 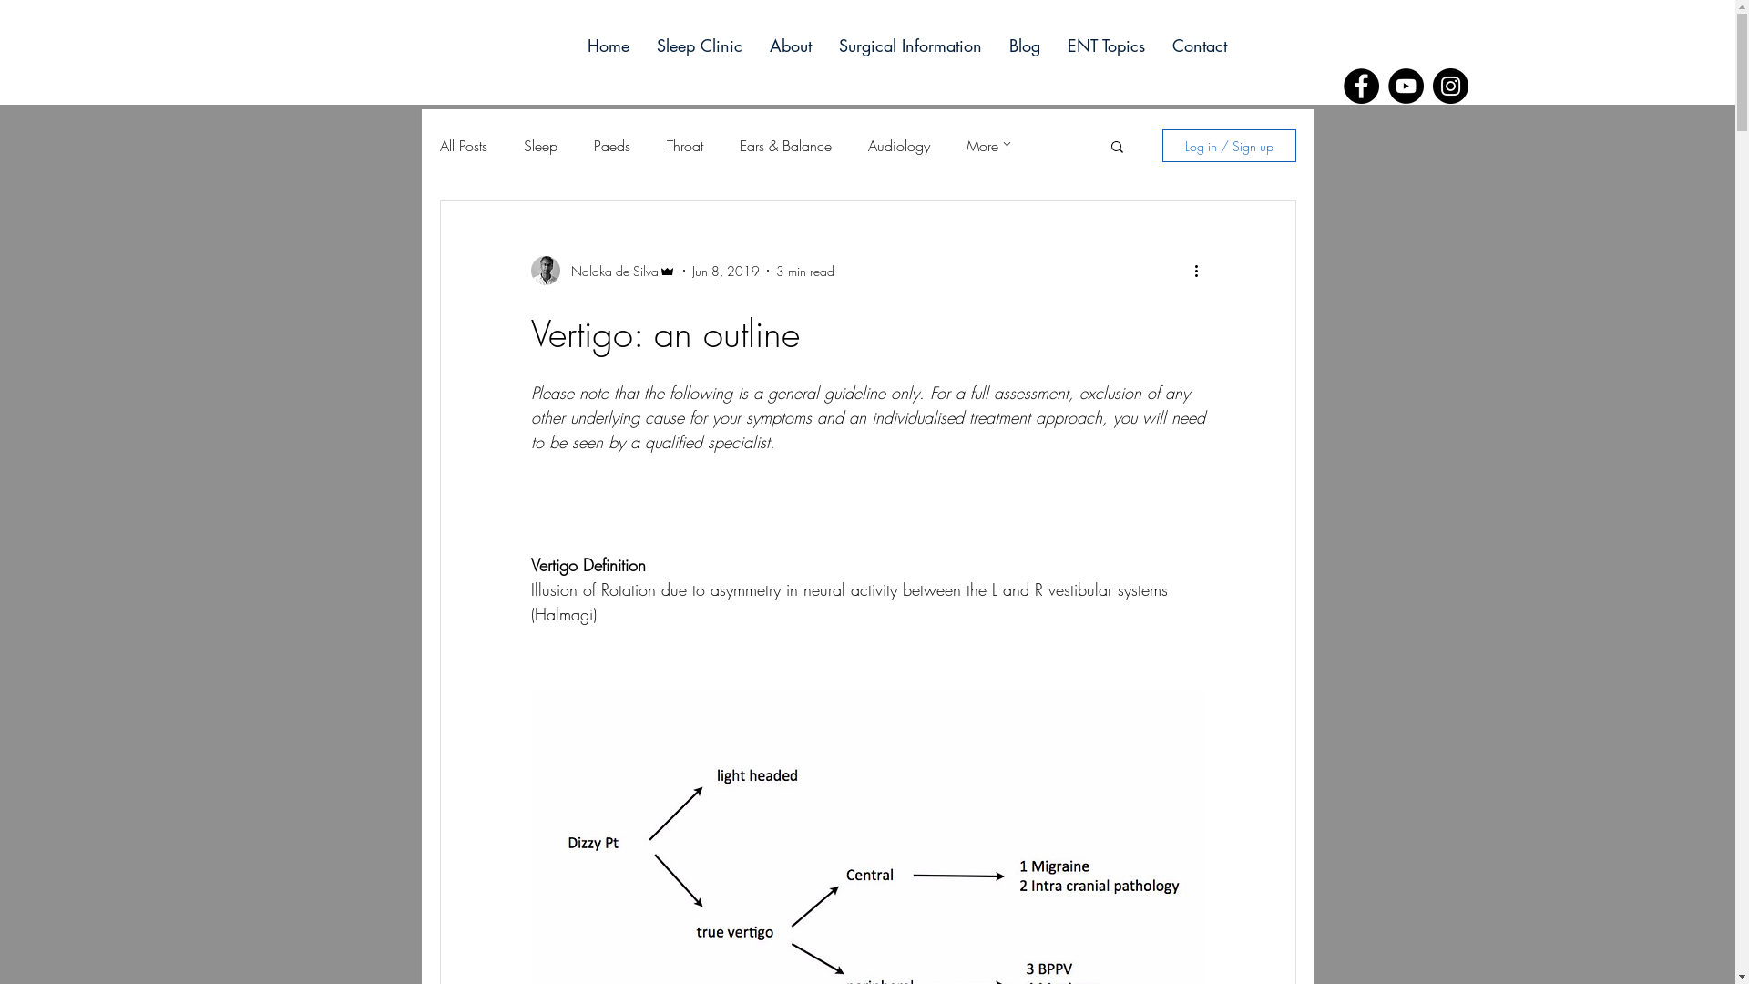 What do you see at coordinates (898, 146) in the screenshot?
I see `Audiology` at bounding box center [898, 146].